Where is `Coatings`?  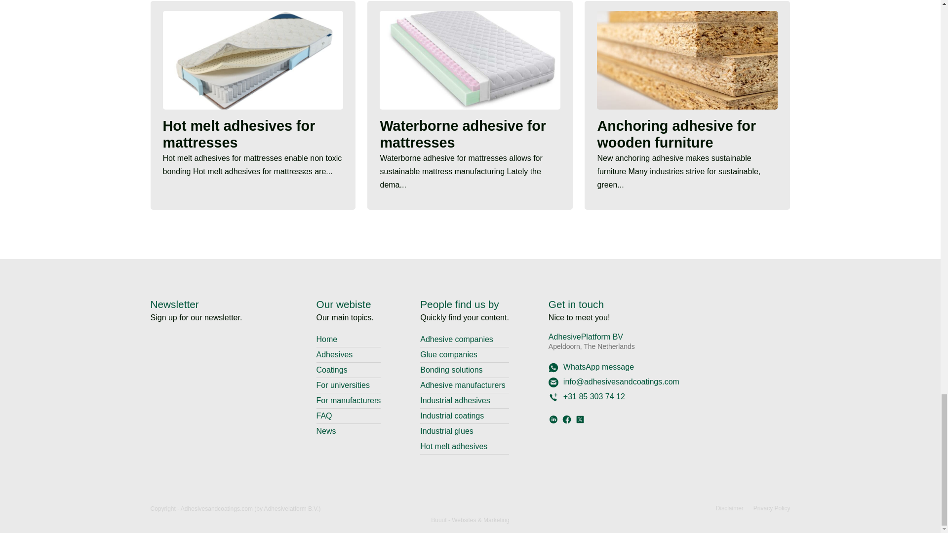
Coatings is located at coordinates (331, 370).